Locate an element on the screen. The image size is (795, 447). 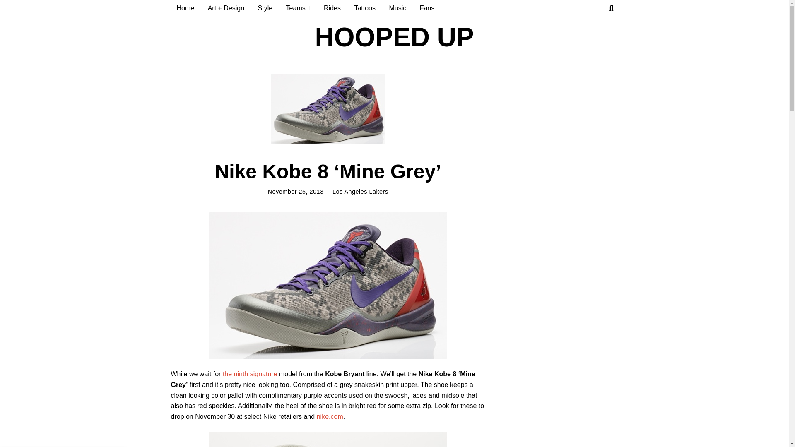
Fans is located at coordinates (427, 8).